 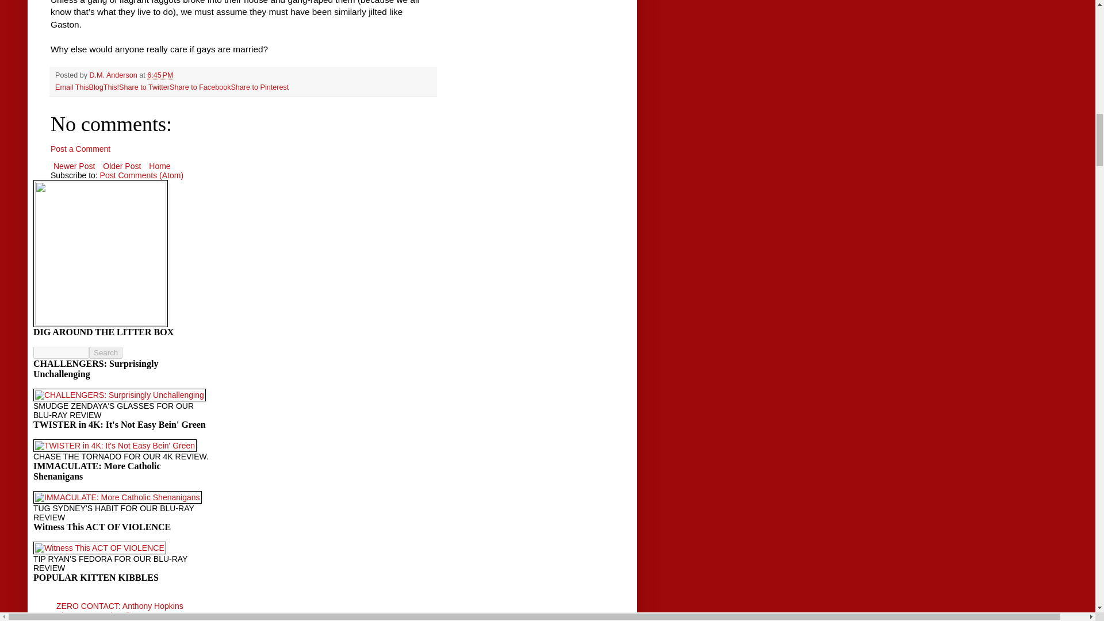 What do you see at coordinates (144, 87) in the screenshot?
I see `Share to Twitter` at bounding box center [144, 87].